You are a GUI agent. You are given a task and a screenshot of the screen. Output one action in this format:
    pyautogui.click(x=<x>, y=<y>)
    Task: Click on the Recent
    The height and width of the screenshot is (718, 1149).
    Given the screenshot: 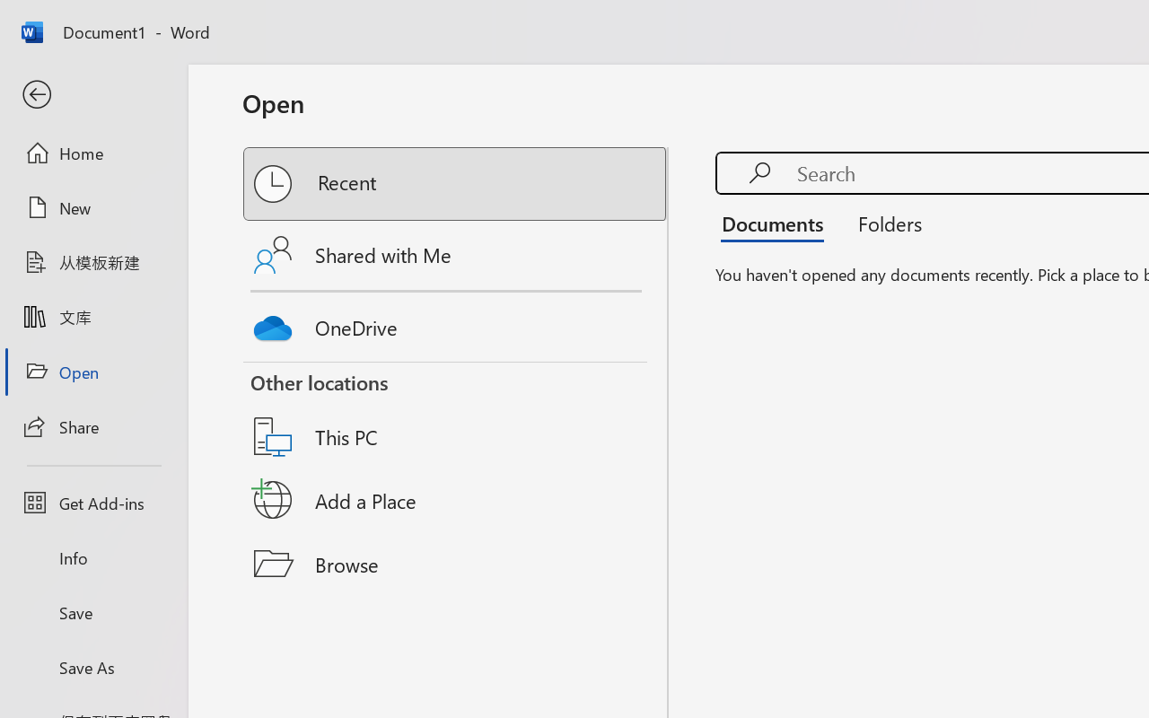 What is the action you would take?
    pyautogui.click(x=456, y=184)
    